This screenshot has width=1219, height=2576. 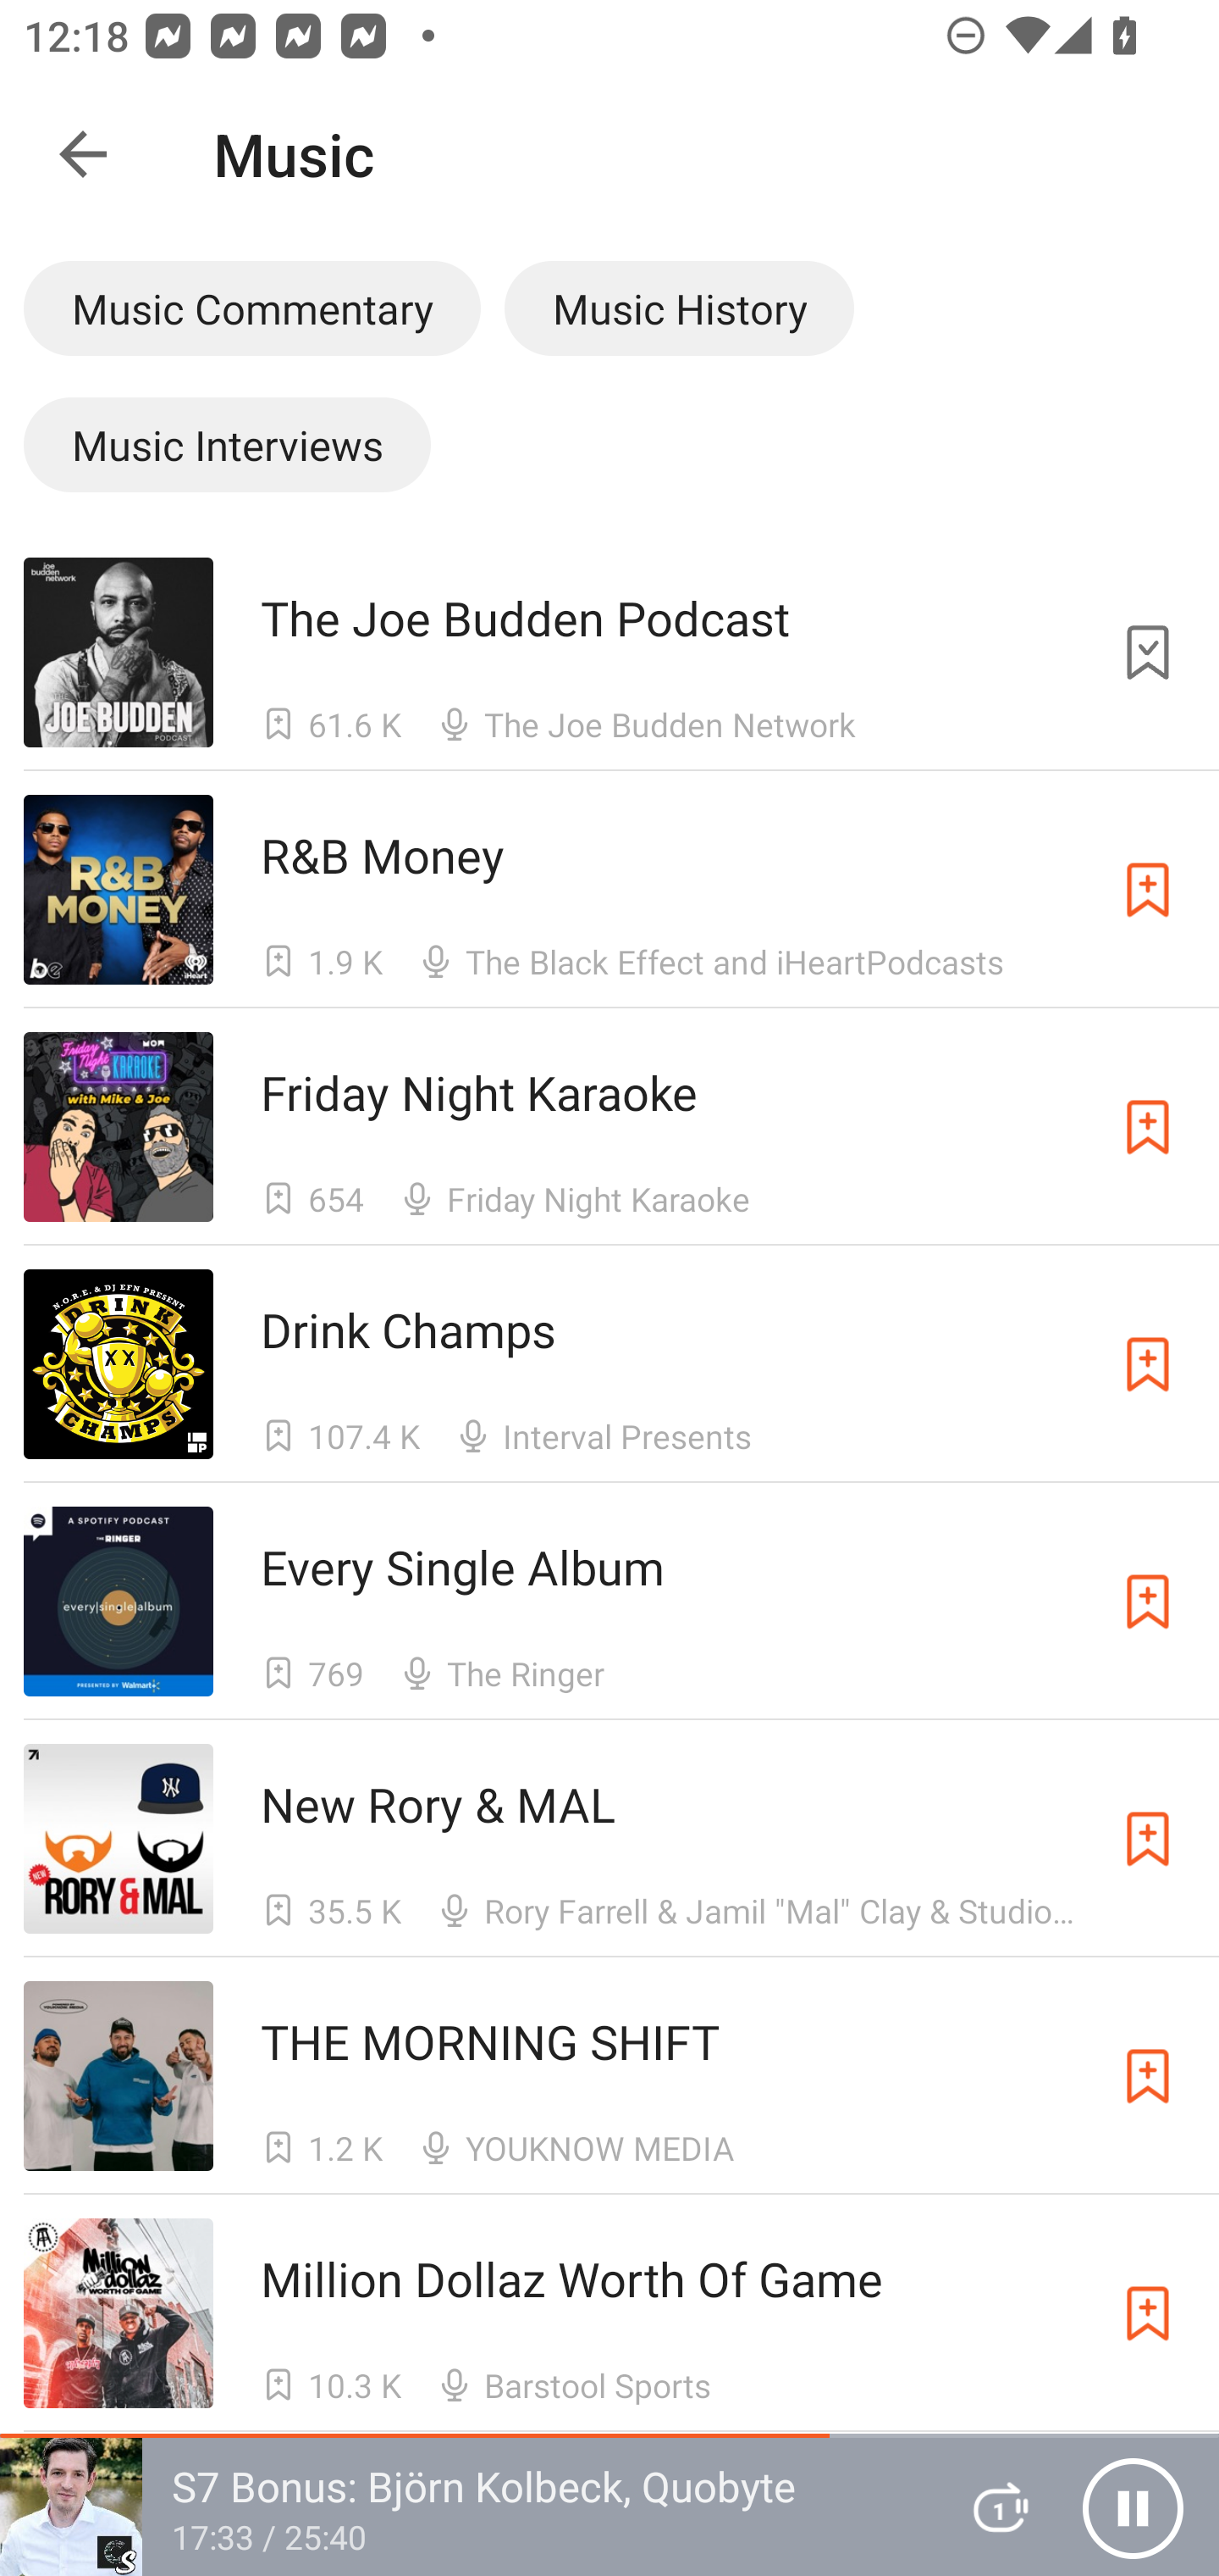 I want to click on Subscribe, so click(x=1148, y=890).